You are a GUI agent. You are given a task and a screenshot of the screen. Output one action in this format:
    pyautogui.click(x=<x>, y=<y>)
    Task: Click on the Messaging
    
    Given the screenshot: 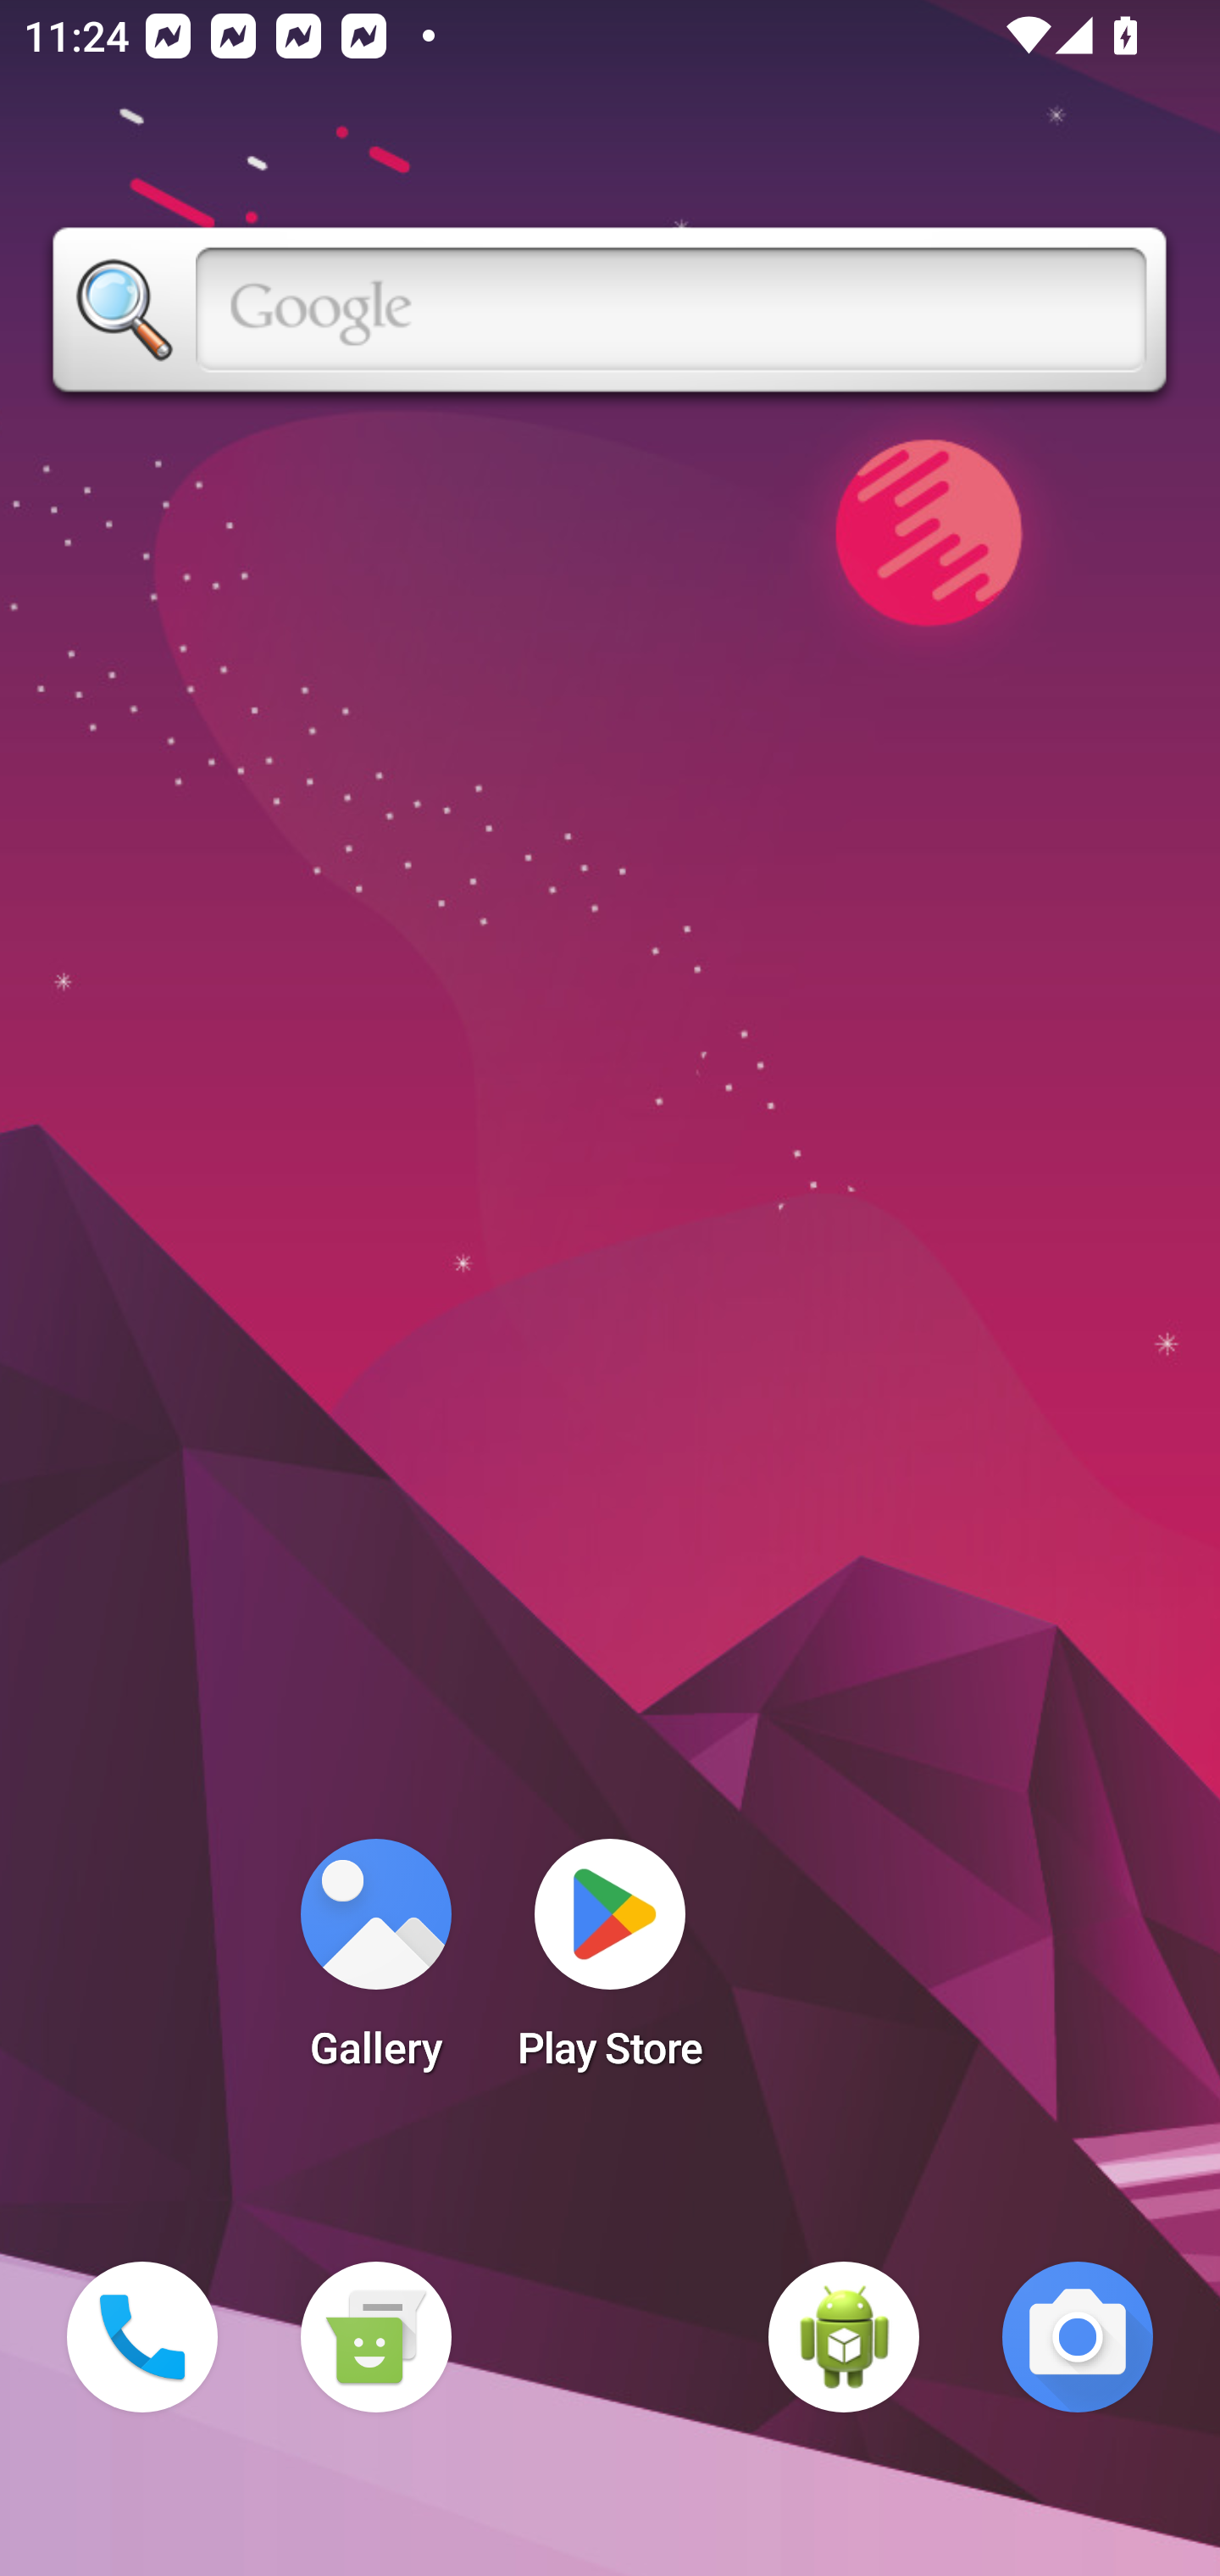 What is the action you would take?
    pyautogui.click(x=375, y=2337)
    